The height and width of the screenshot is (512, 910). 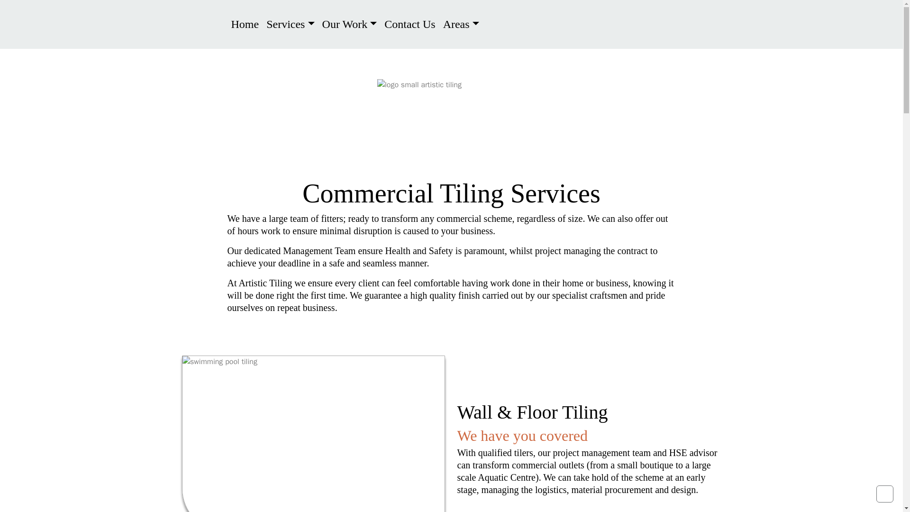 I want to click on Home, so click(x=245, y=24).